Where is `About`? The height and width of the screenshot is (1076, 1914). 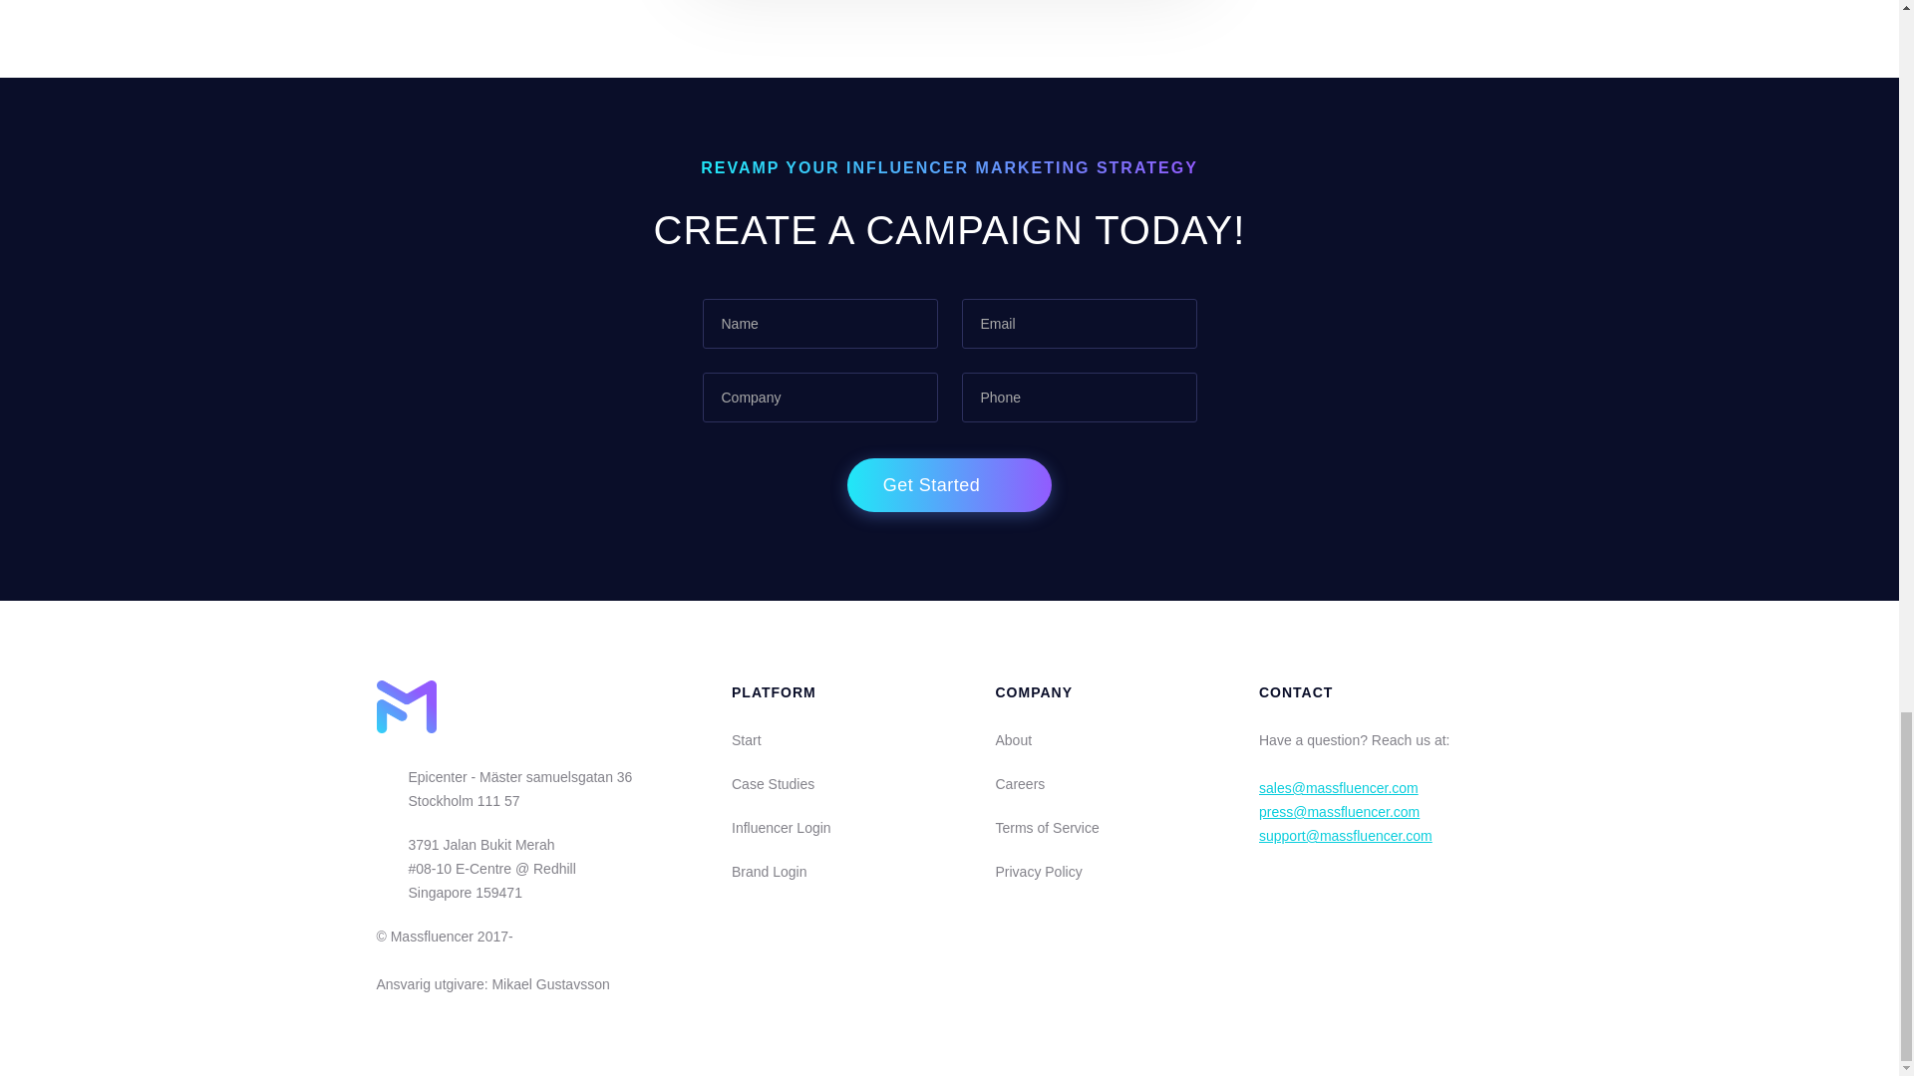
About is located at coordinates (1013, 739).